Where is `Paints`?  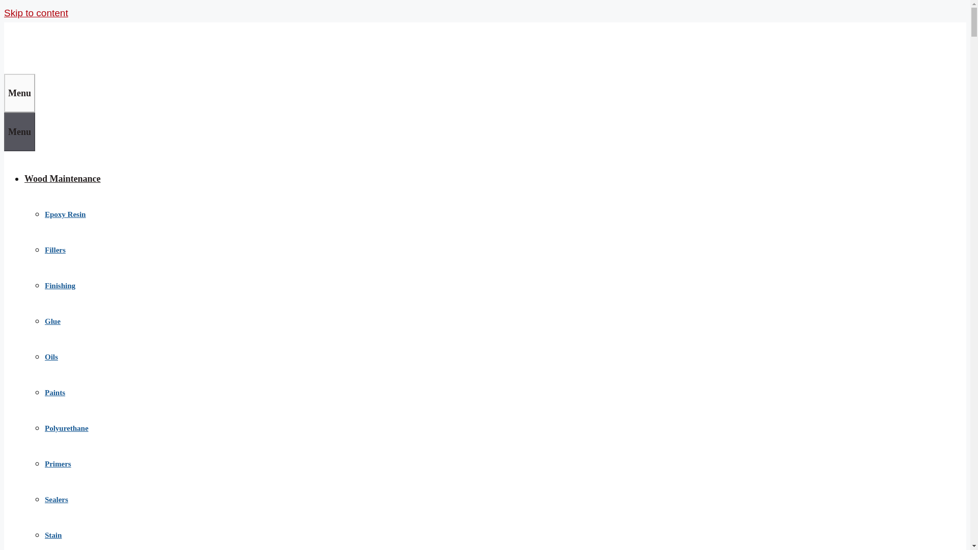 Paints is located at coordinates (55, 392).